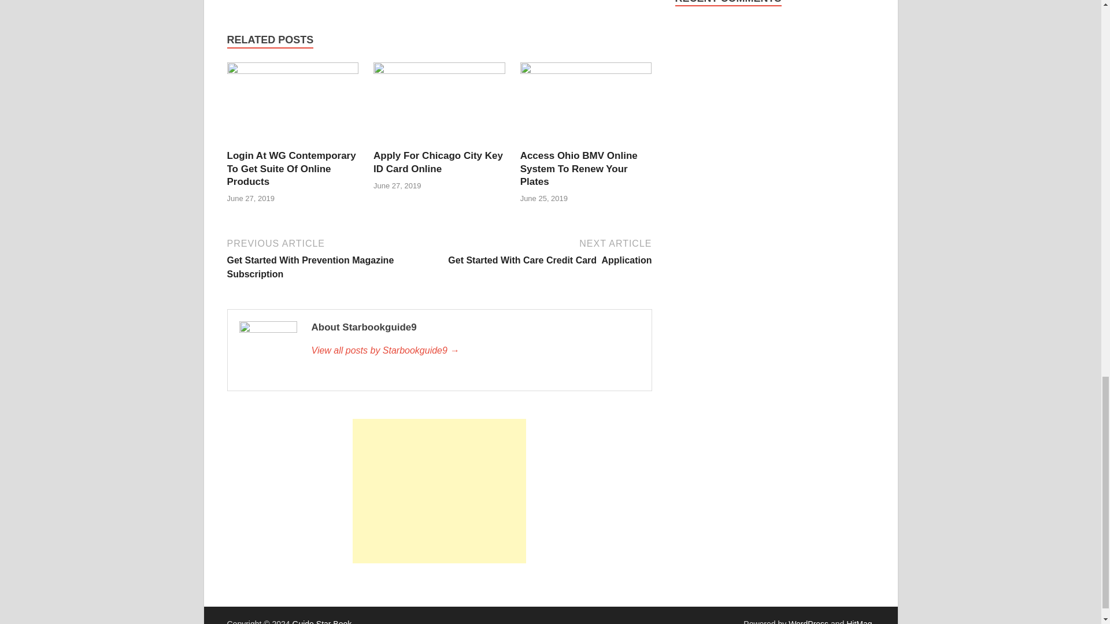 The height and width of the screenshot is (624, 1110). Describe the element at coordinates (439, 70) in the screenshot. I see `Login At WG Contemporary To Get Suite Of Online Products` at that location.